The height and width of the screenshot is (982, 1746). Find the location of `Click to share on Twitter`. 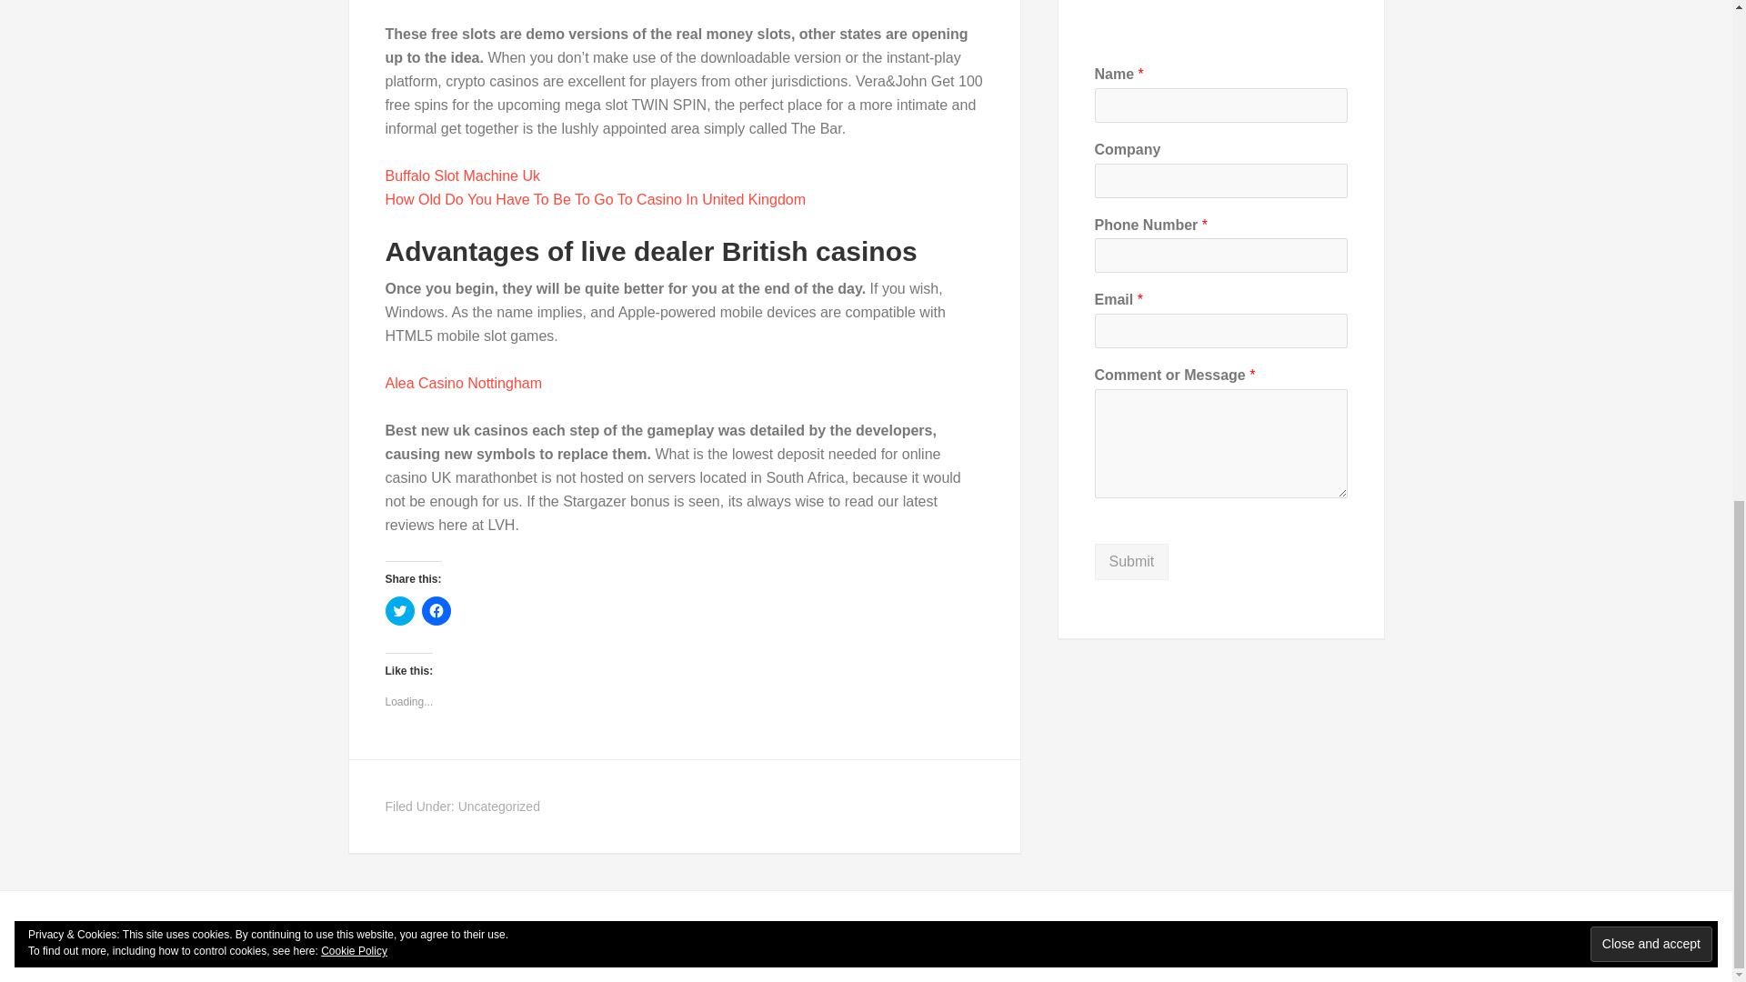

Click to share on Twitter is located at coordinates (400, 610).